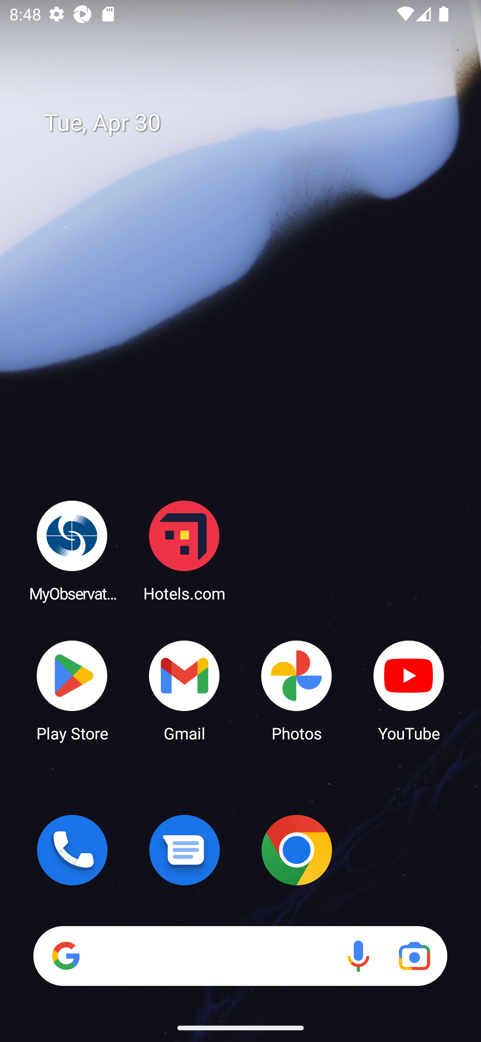 The image size is (481, 1042). I want to click on Chrome, so click(297, 850).